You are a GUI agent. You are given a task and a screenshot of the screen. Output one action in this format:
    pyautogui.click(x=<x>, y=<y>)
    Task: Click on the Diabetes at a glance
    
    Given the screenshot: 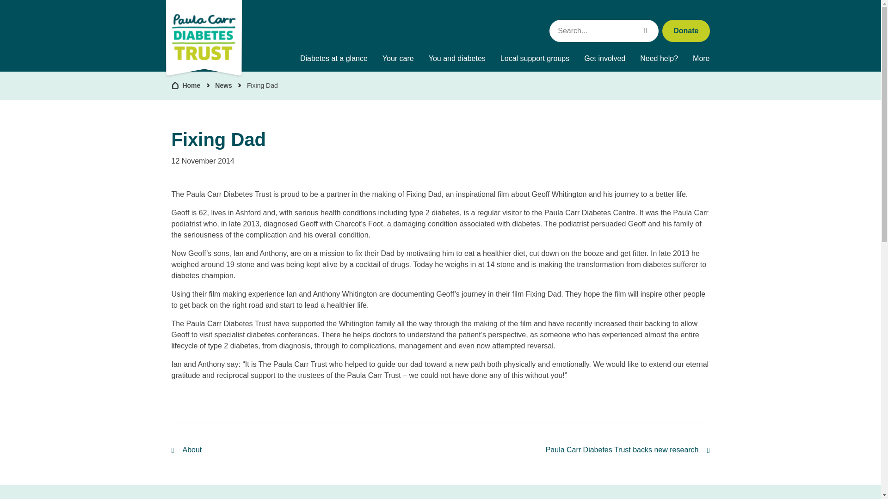 What is the action you would take?
    pyautogui.click(x=334, y=59)
    